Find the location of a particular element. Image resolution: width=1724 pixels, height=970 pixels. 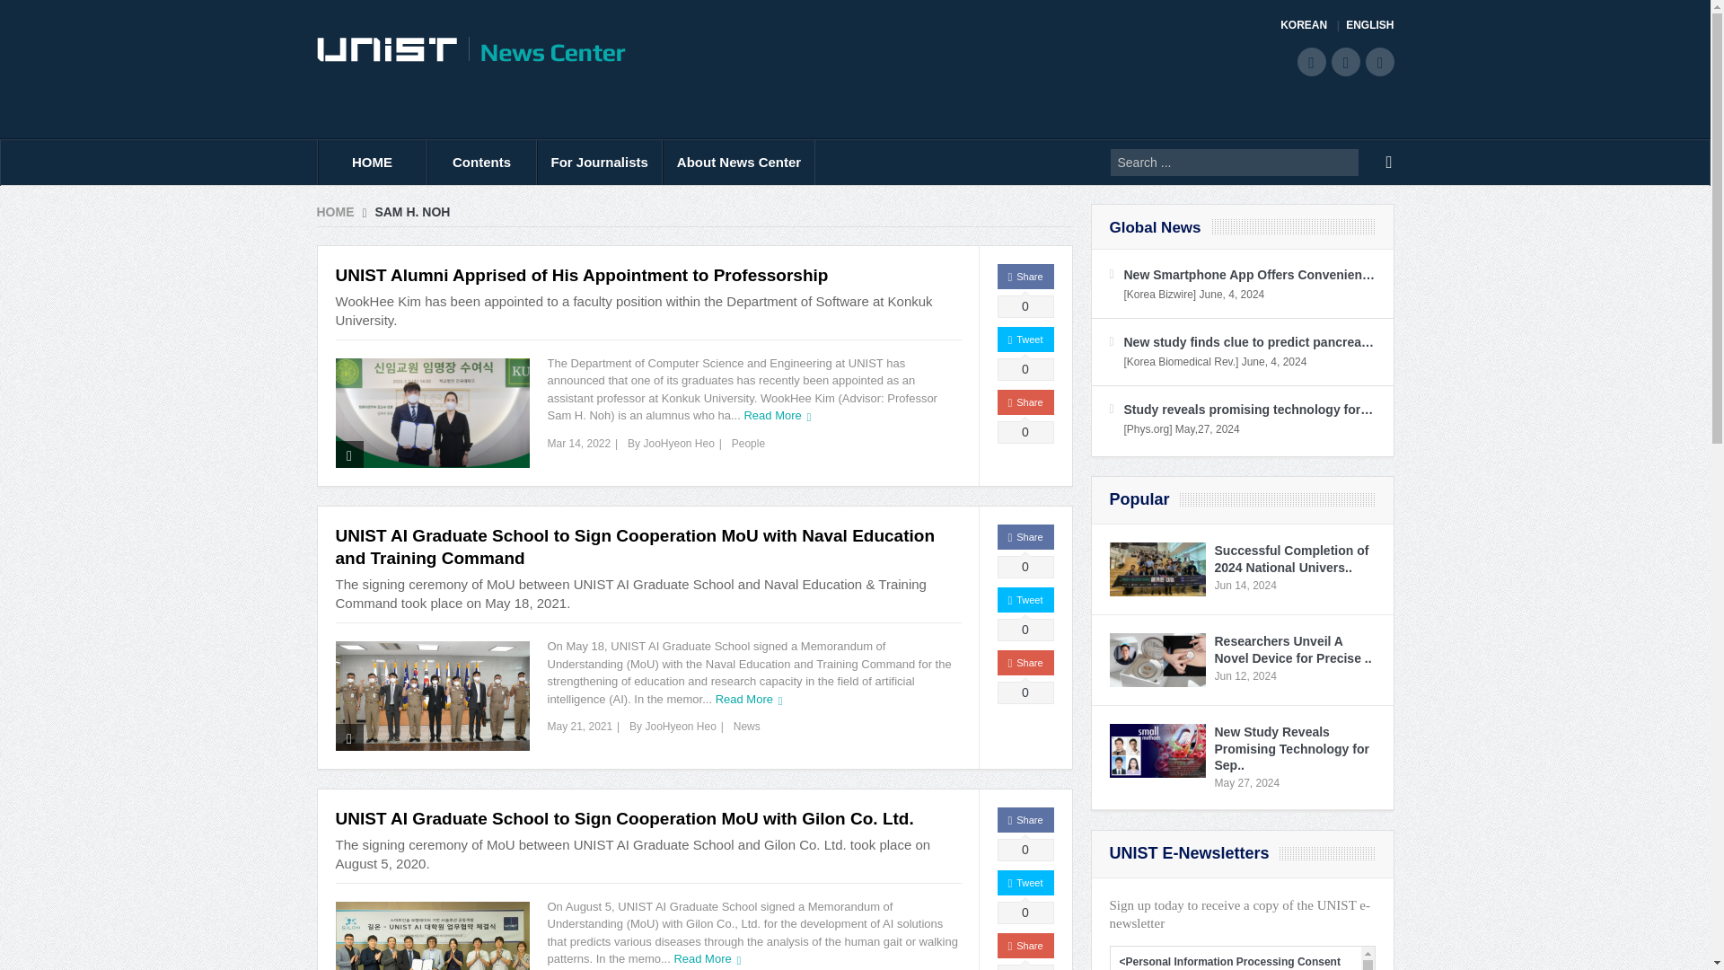

Contents is located at coordinates (481, 162).